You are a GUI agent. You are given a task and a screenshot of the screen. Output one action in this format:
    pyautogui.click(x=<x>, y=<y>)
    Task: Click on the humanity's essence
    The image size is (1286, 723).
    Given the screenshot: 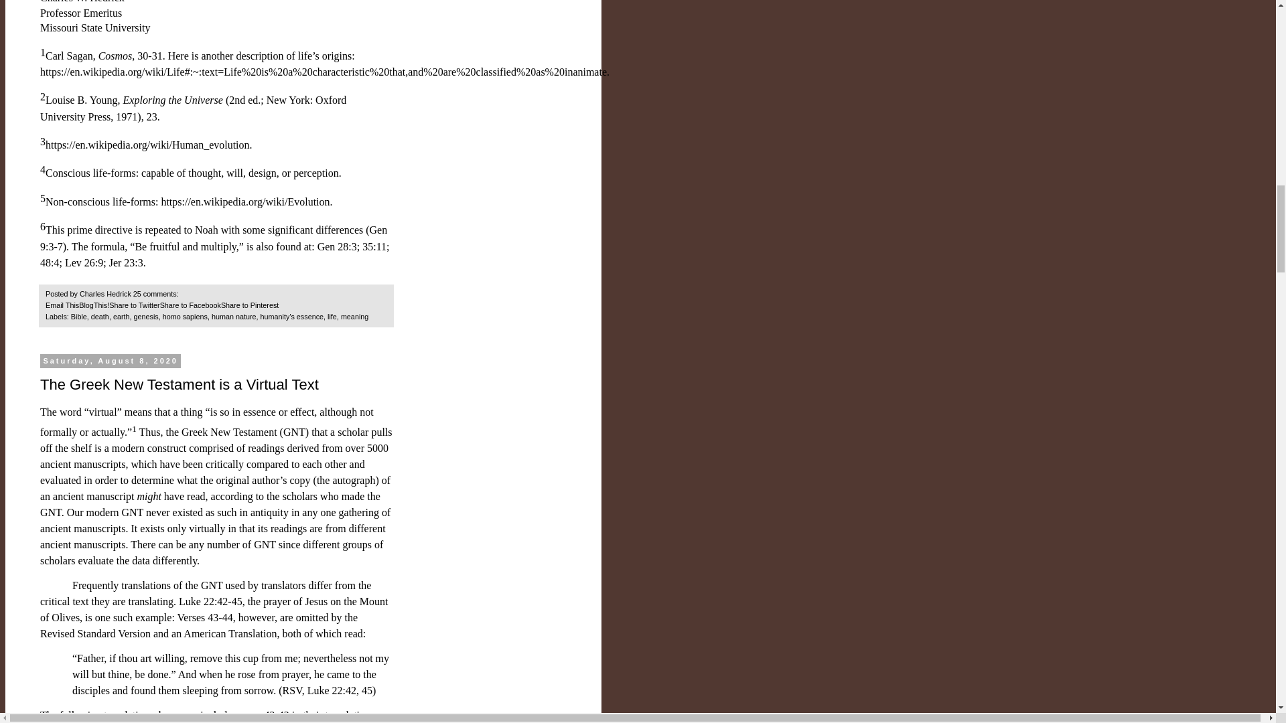 What is the action you would take?
    pyautogui.click(x=292, y=316)
    